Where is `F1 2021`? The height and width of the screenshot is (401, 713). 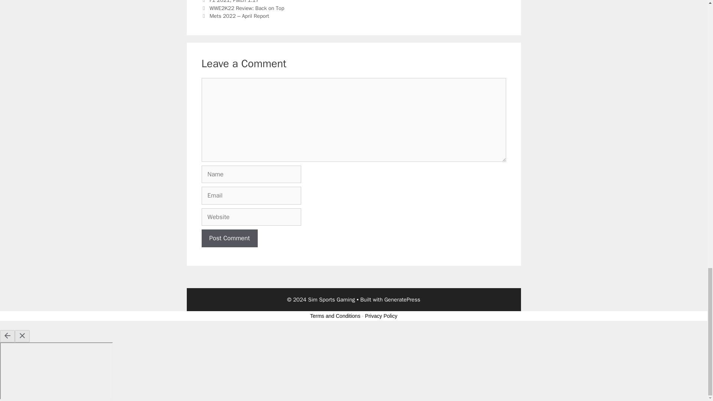 F1 2021 is located at coordinates (219, 1).